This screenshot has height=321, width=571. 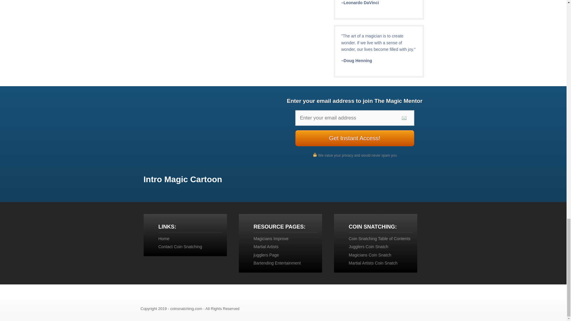 I want to click on Martial Artists Coin Snatch, so click(x=373, y=263).